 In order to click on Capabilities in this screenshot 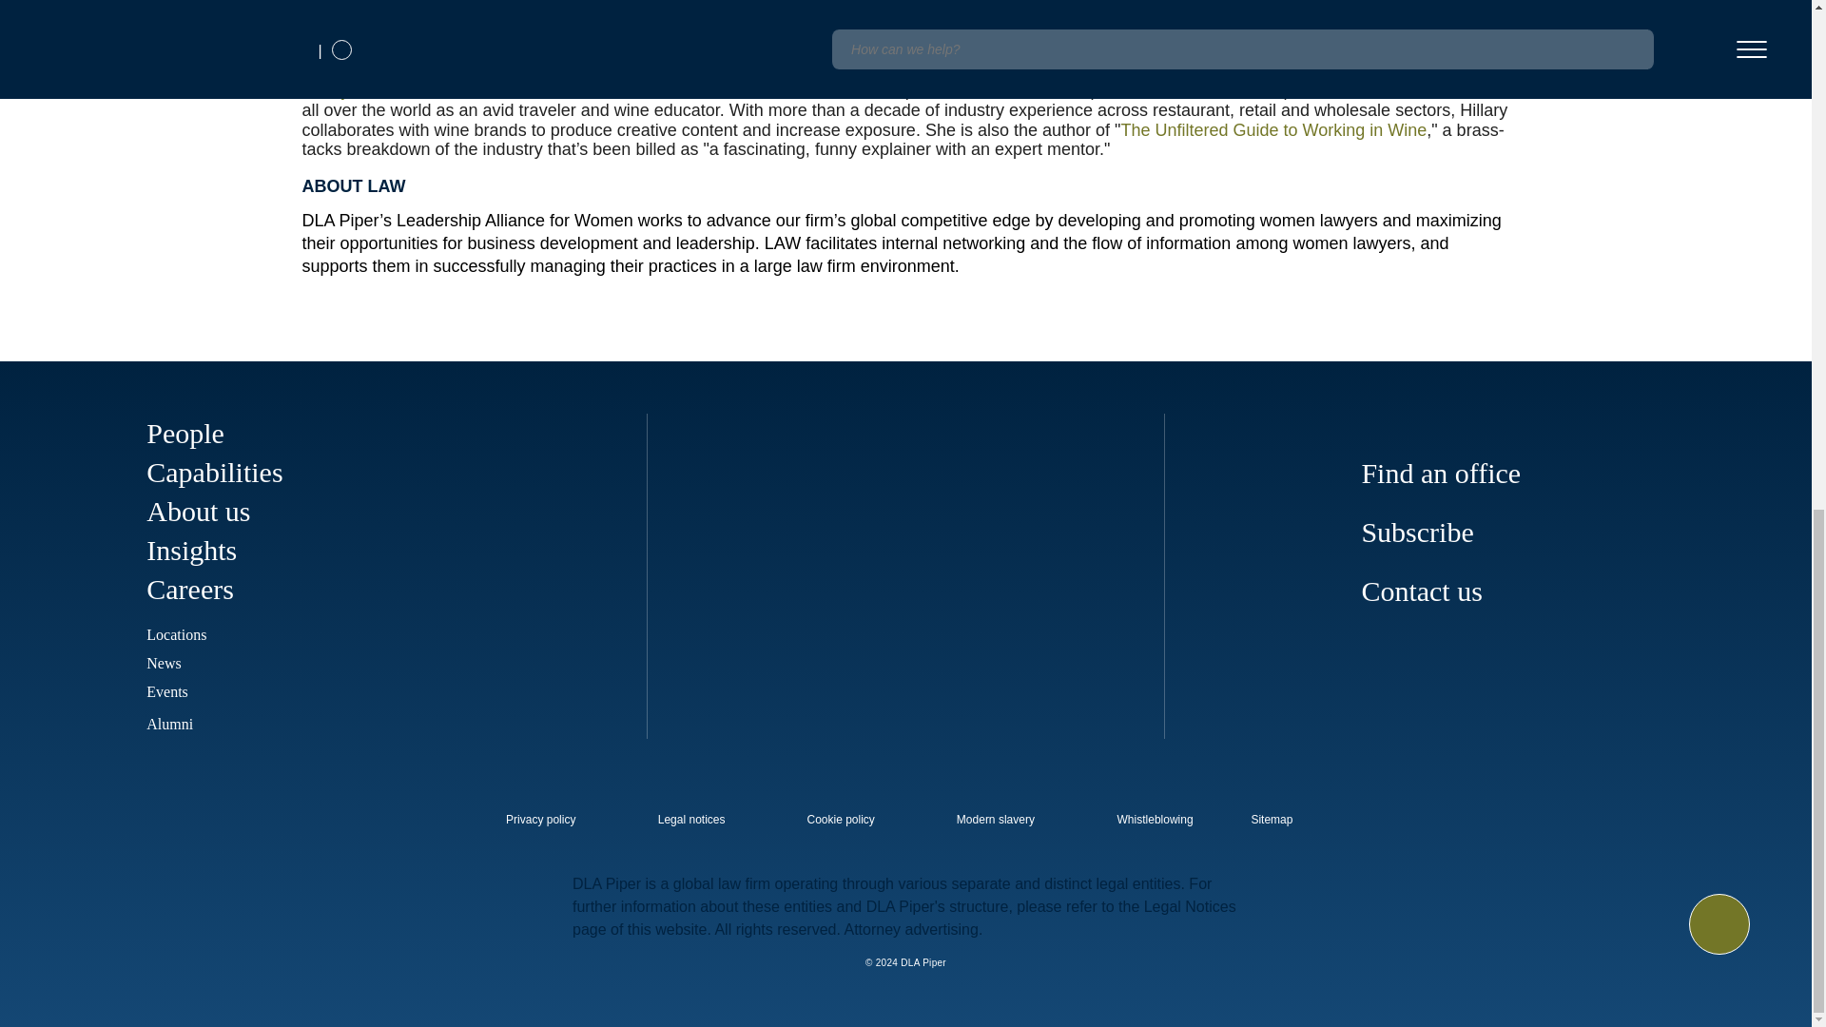, I will do `click(214, 472)`.